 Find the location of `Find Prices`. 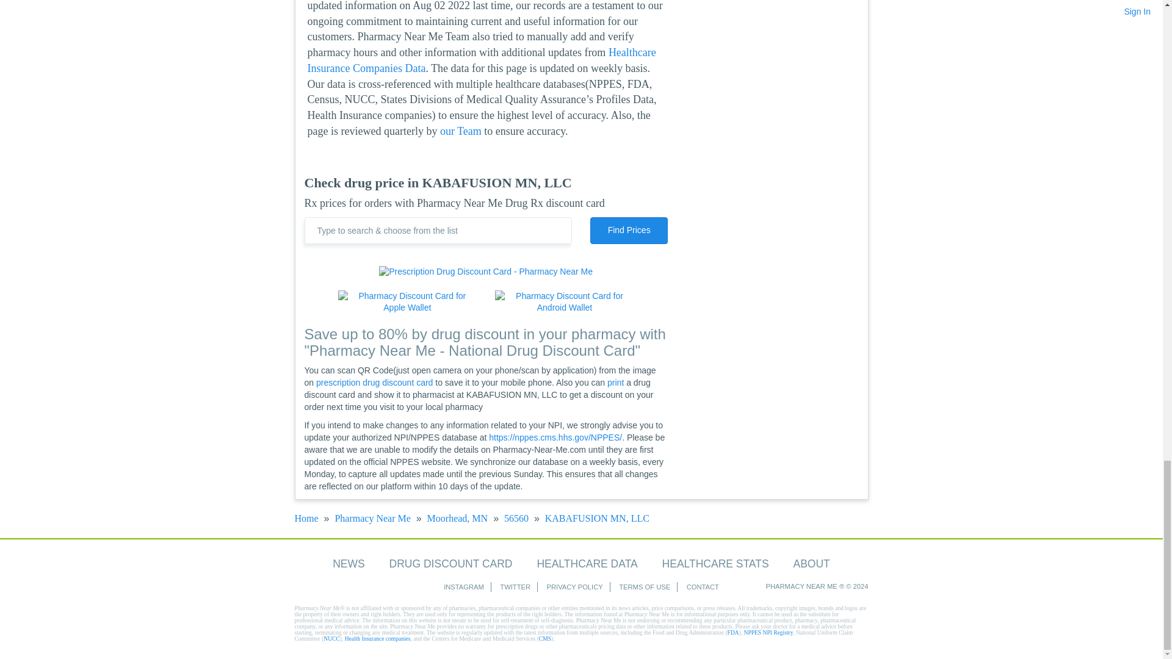

Find Prices is located at coordinates (629, 231).